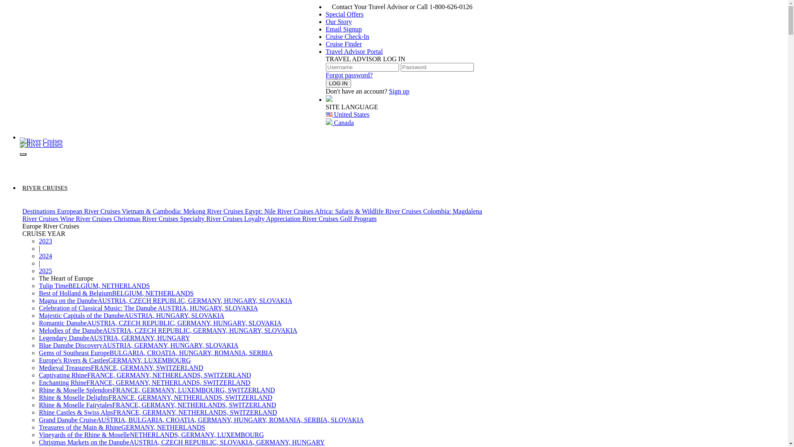 This screenshot has height=447, width=794. I want to click on RIVER CRUISES, so click(46, 188).